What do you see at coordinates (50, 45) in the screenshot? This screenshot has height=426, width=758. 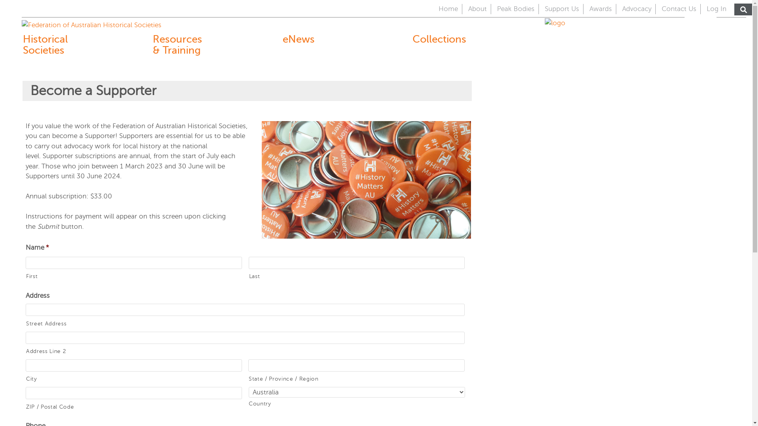 I see `Historical Societies` at bounding box center [50, 45].